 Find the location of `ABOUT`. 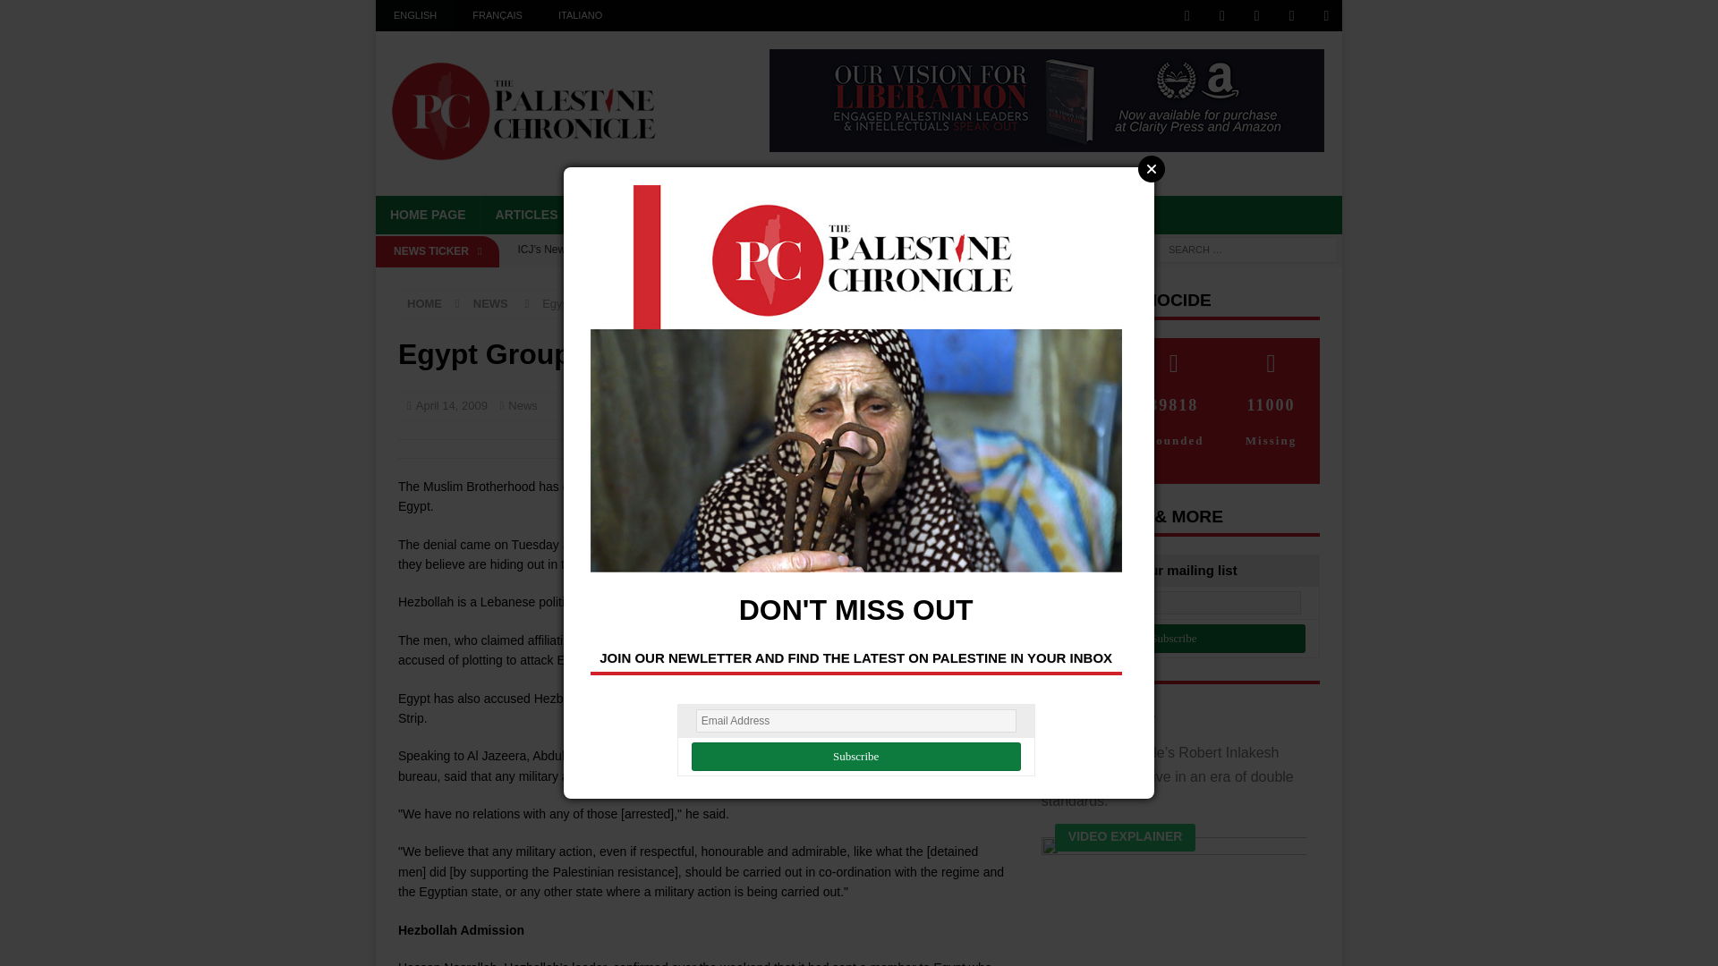

ABOUT is located at coordinates (906, 215).